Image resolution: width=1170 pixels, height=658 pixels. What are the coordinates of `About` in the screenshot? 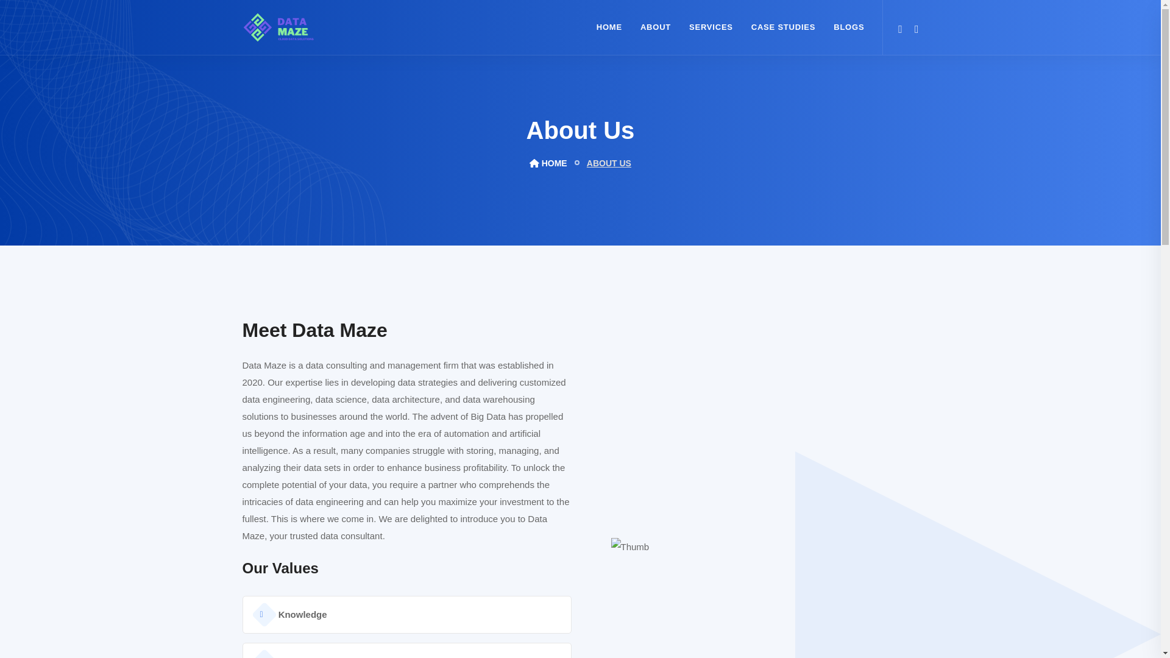 It's located at (656, 27).